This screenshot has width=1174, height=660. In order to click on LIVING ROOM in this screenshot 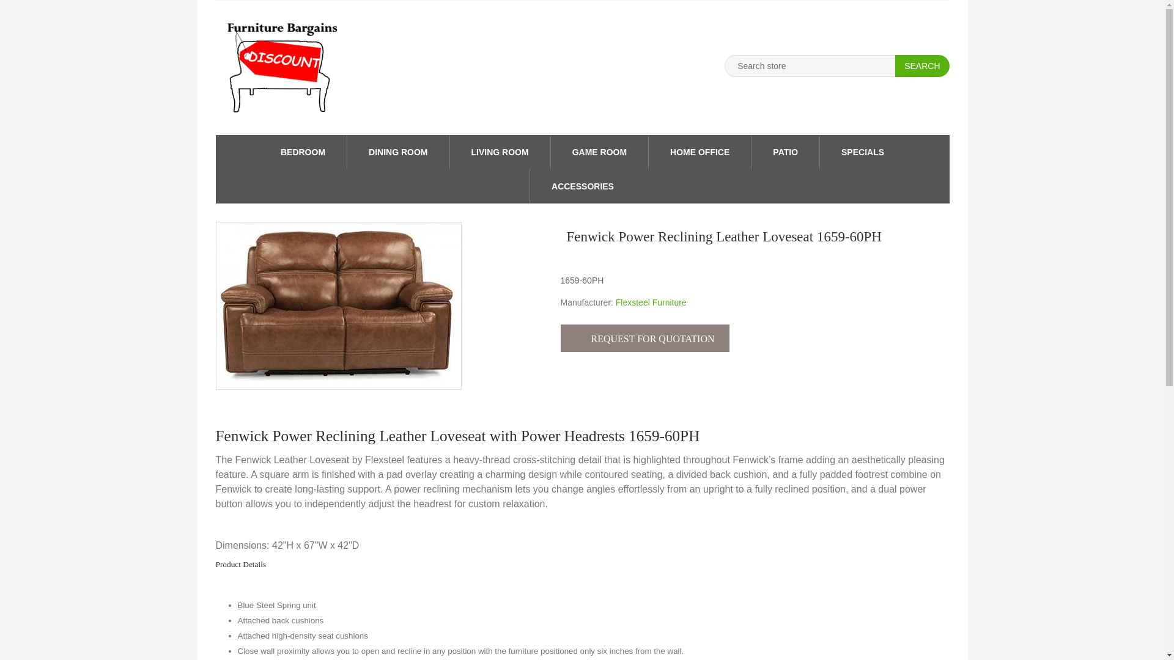, I will do `click(500, 152)`.